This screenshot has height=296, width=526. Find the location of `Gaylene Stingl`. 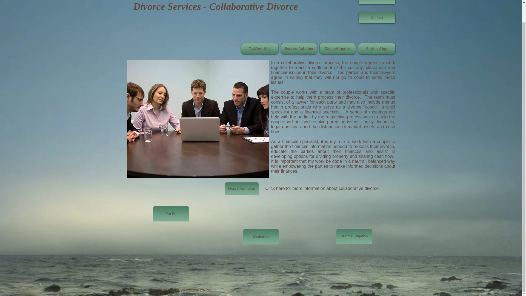

Gaylene Stingl is located at coordinates (376, 49).